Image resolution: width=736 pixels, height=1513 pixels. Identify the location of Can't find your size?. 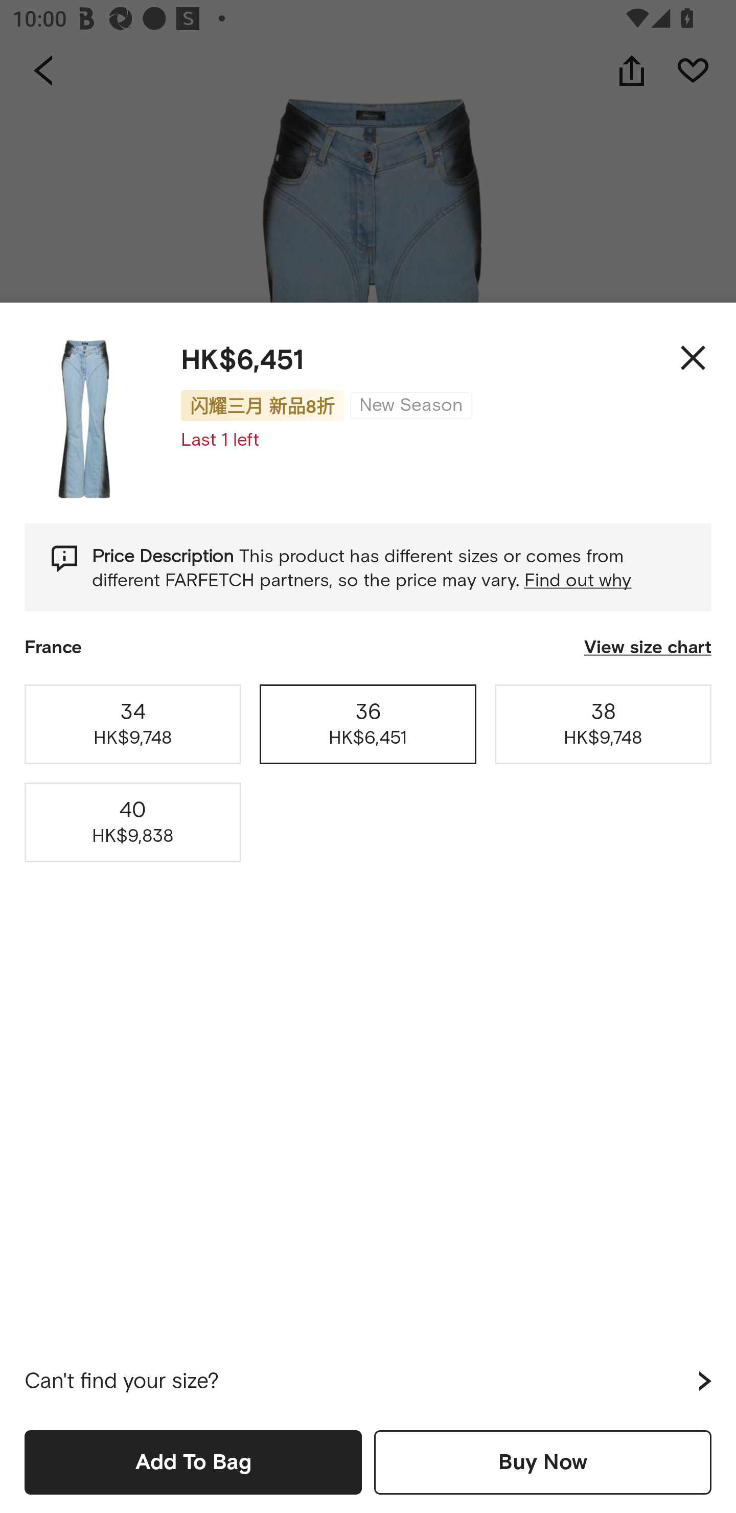
(368, 1381).